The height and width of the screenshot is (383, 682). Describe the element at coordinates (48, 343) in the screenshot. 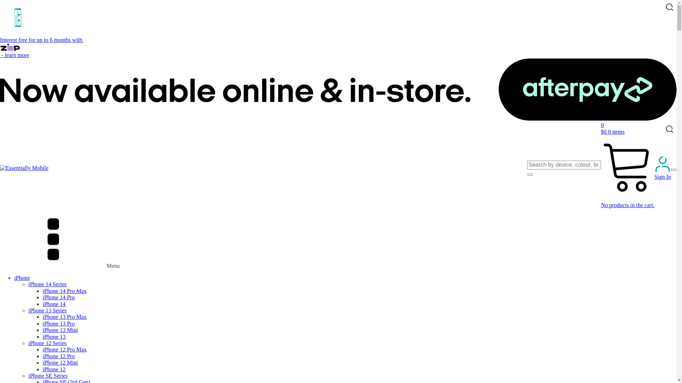

I see `iPhone 12 Series` at that location.